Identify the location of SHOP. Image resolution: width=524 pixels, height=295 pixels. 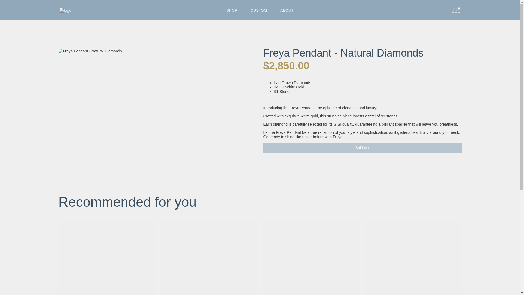
(232, 10).